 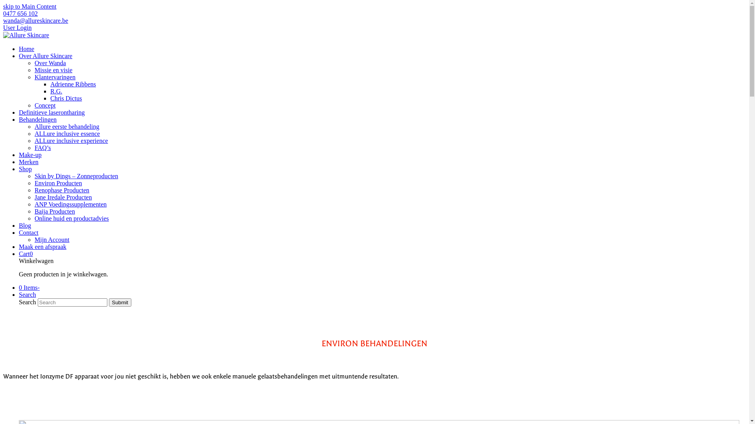 I want to click on 0 Items-, so click(x=29, y=287).